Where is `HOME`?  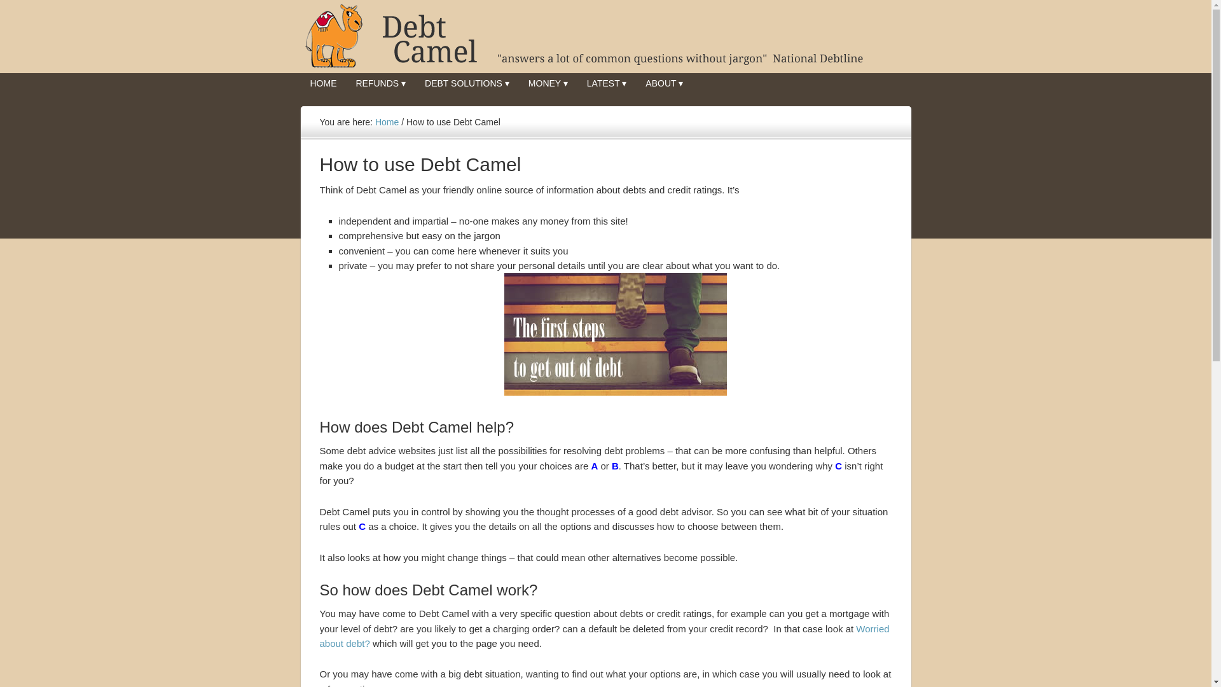
HOME is located at coordinates (323, 83).